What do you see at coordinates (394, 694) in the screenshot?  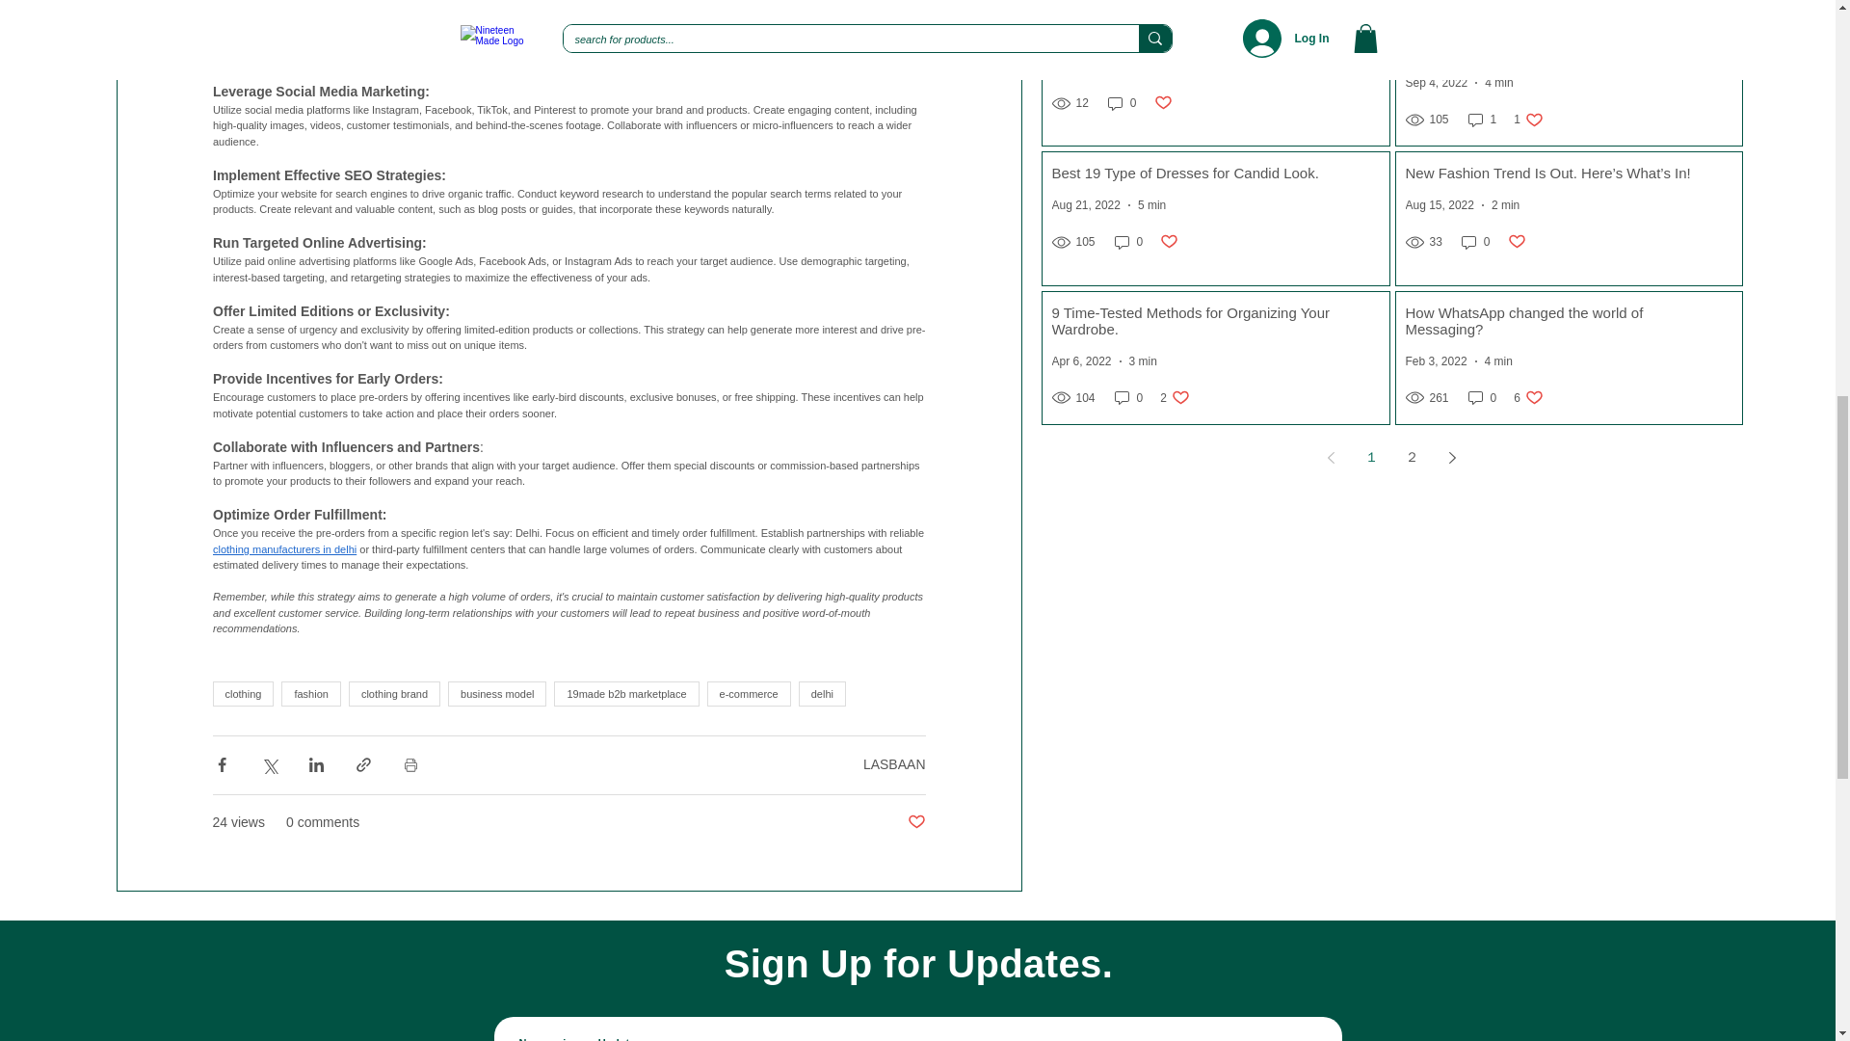 I see `clothing brand` at bounding box center [394, 694].